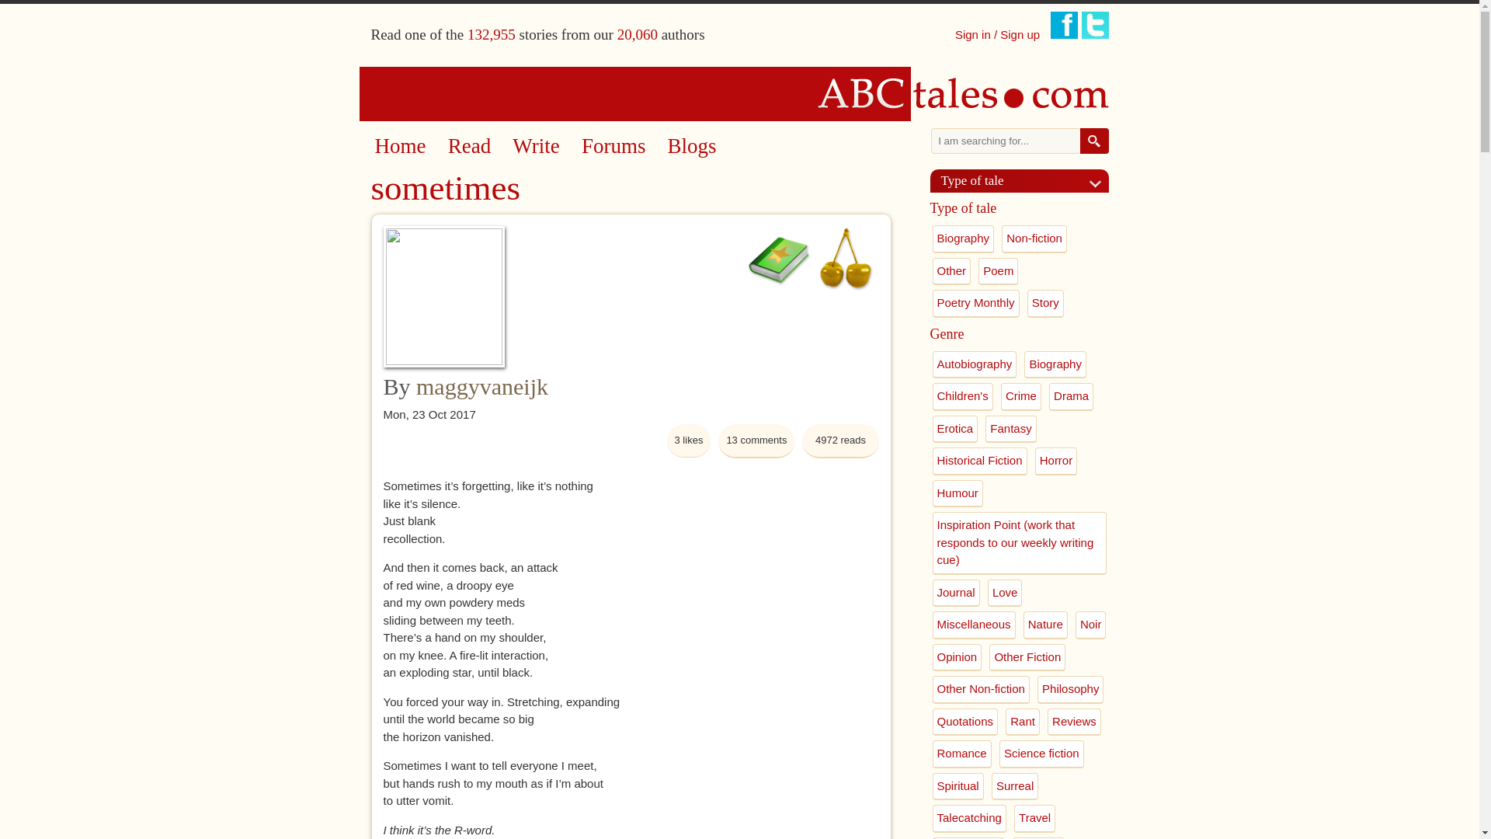 The height and width of the screenshot is (839, 1491). Describe the element at coordinates (780, 258) in the screenshot. I see `Poem of the week` at that location.